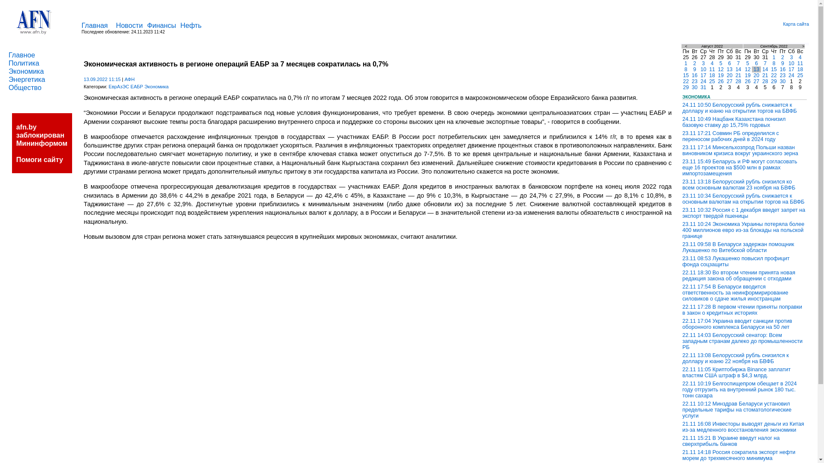 The height and width of the screenshot is (463, 824). What do you see at coordinates (748, 81) in the screenshot?
I see `26` at bounding box center [748, 81].